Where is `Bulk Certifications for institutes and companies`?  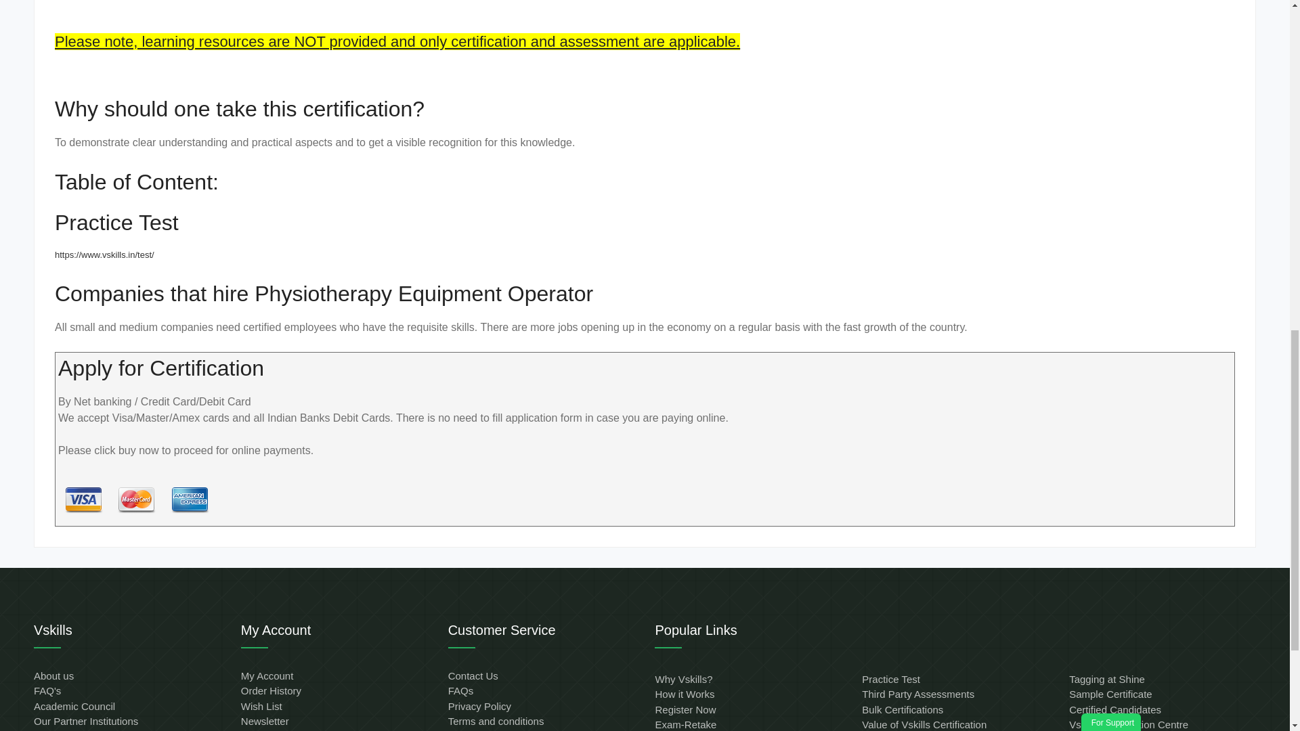 Bulk Certifications for institutes and companies is located at coordinates (902, 709).